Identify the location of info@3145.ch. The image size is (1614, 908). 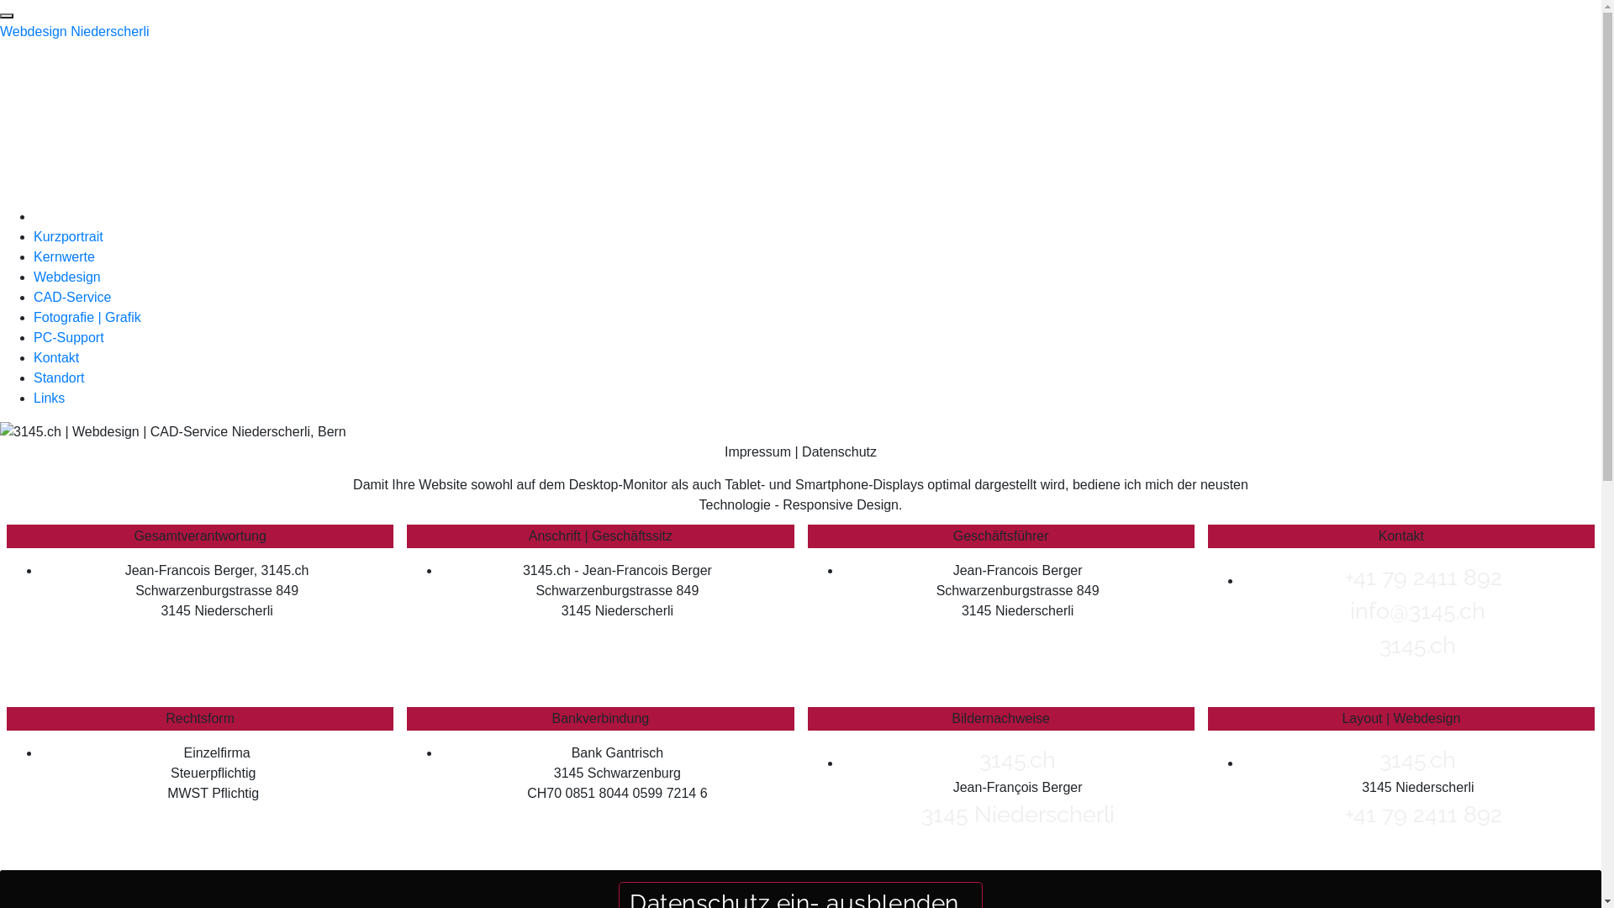
(1417, 610).